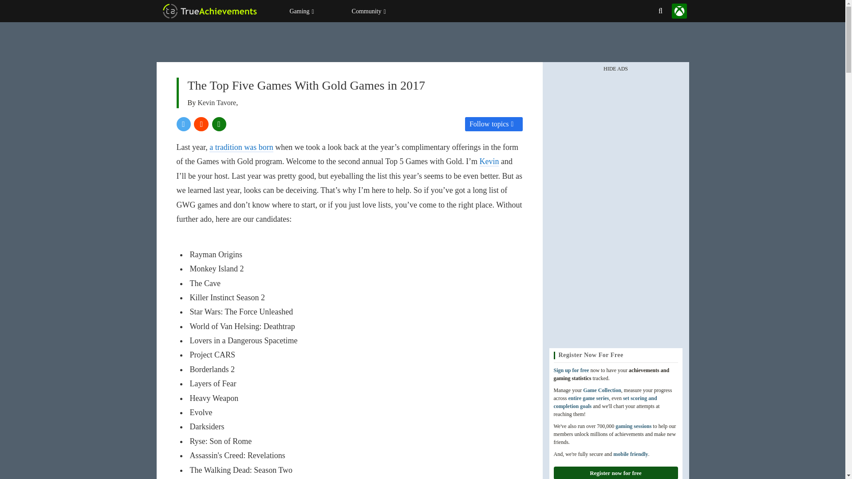 The image size is (852, 479). Describe the element at coordinates (209, 11) in the screenshot. I see `TrueAchievements` at that location.